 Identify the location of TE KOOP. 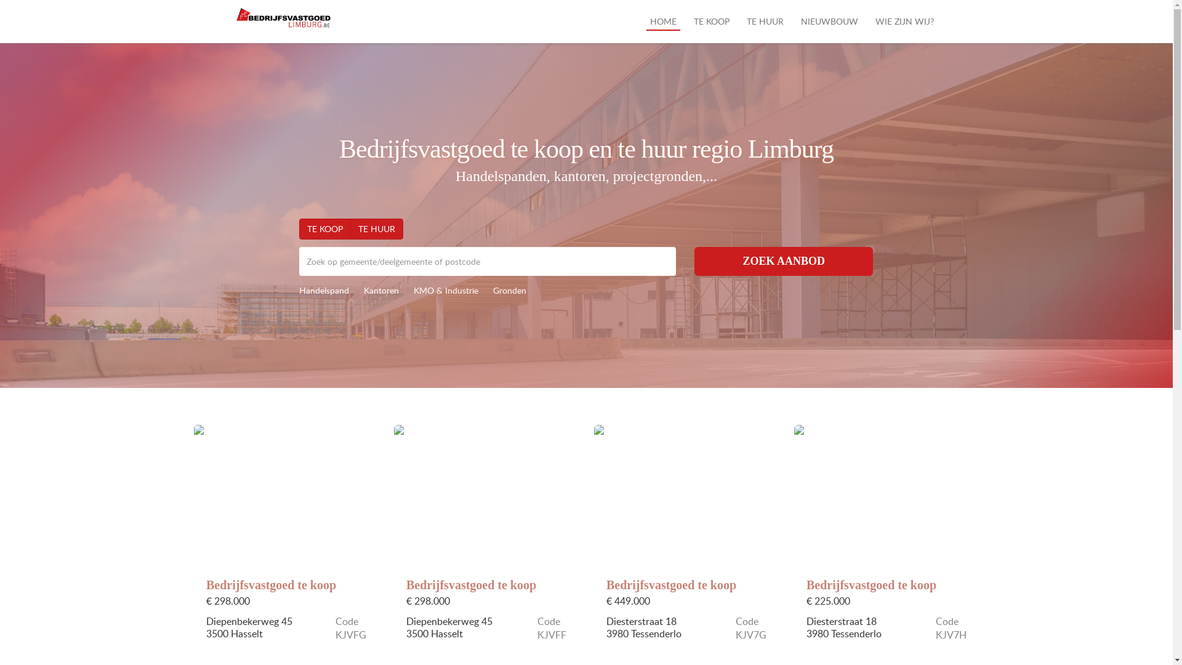
(711, 22).